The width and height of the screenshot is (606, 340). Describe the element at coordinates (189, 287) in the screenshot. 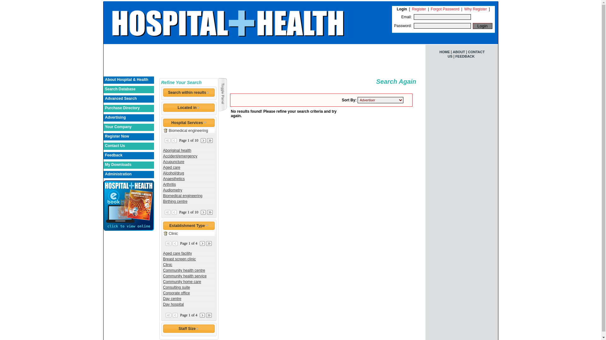

I see `Consulting suite` at that location.